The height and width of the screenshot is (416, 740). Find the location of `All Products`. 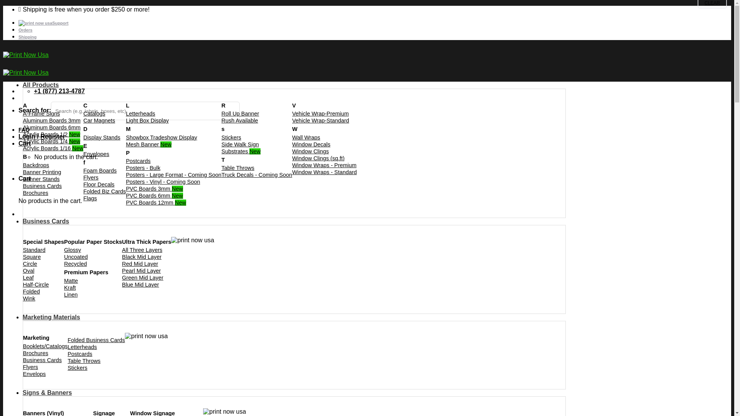

All Products is located at coordinates (41, 85).